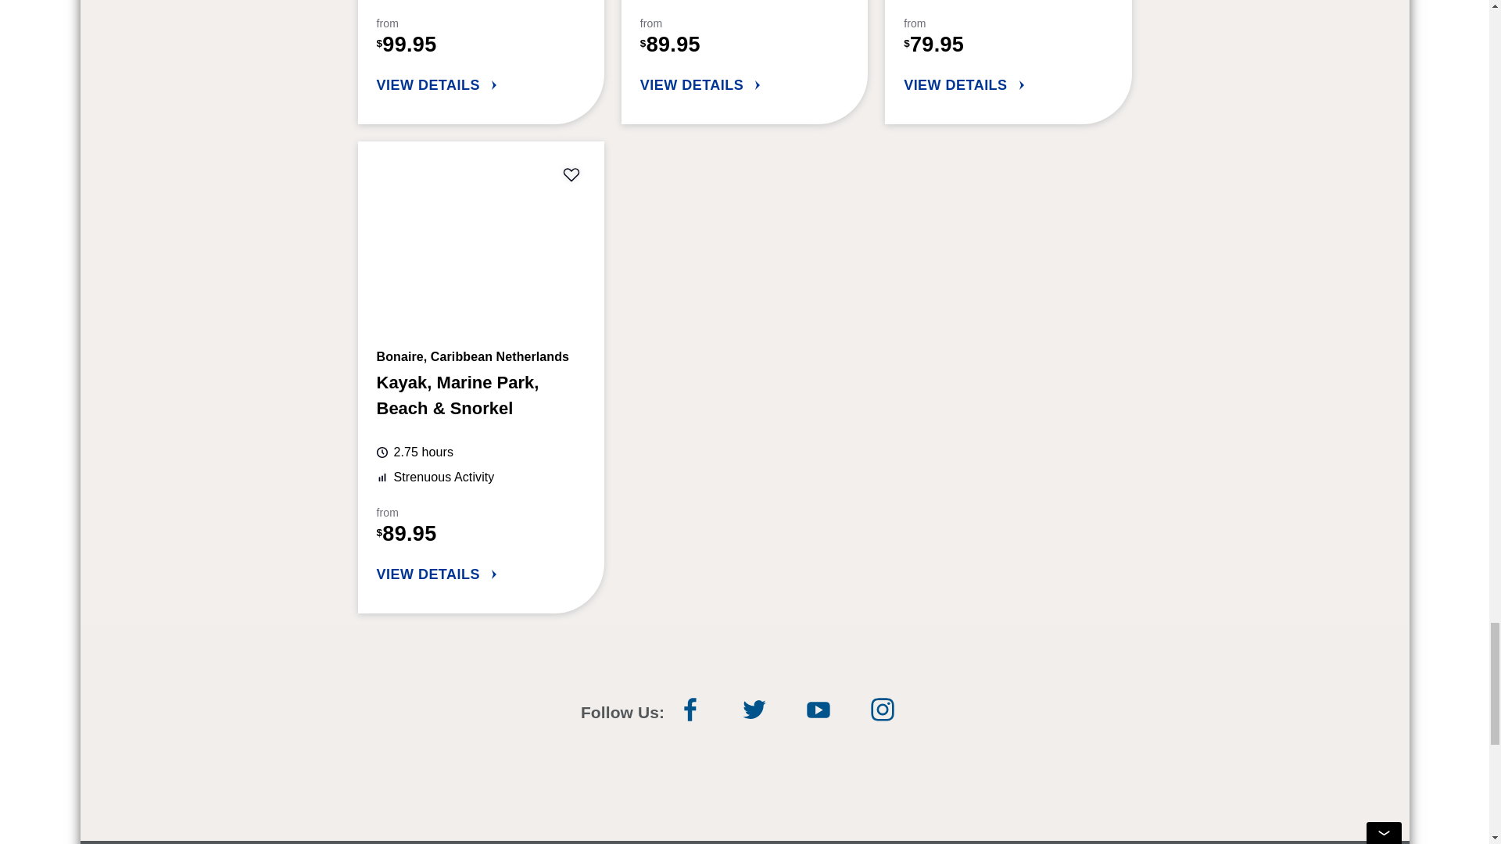  I want to click on VIEW DETAILS, so click(744, 86).